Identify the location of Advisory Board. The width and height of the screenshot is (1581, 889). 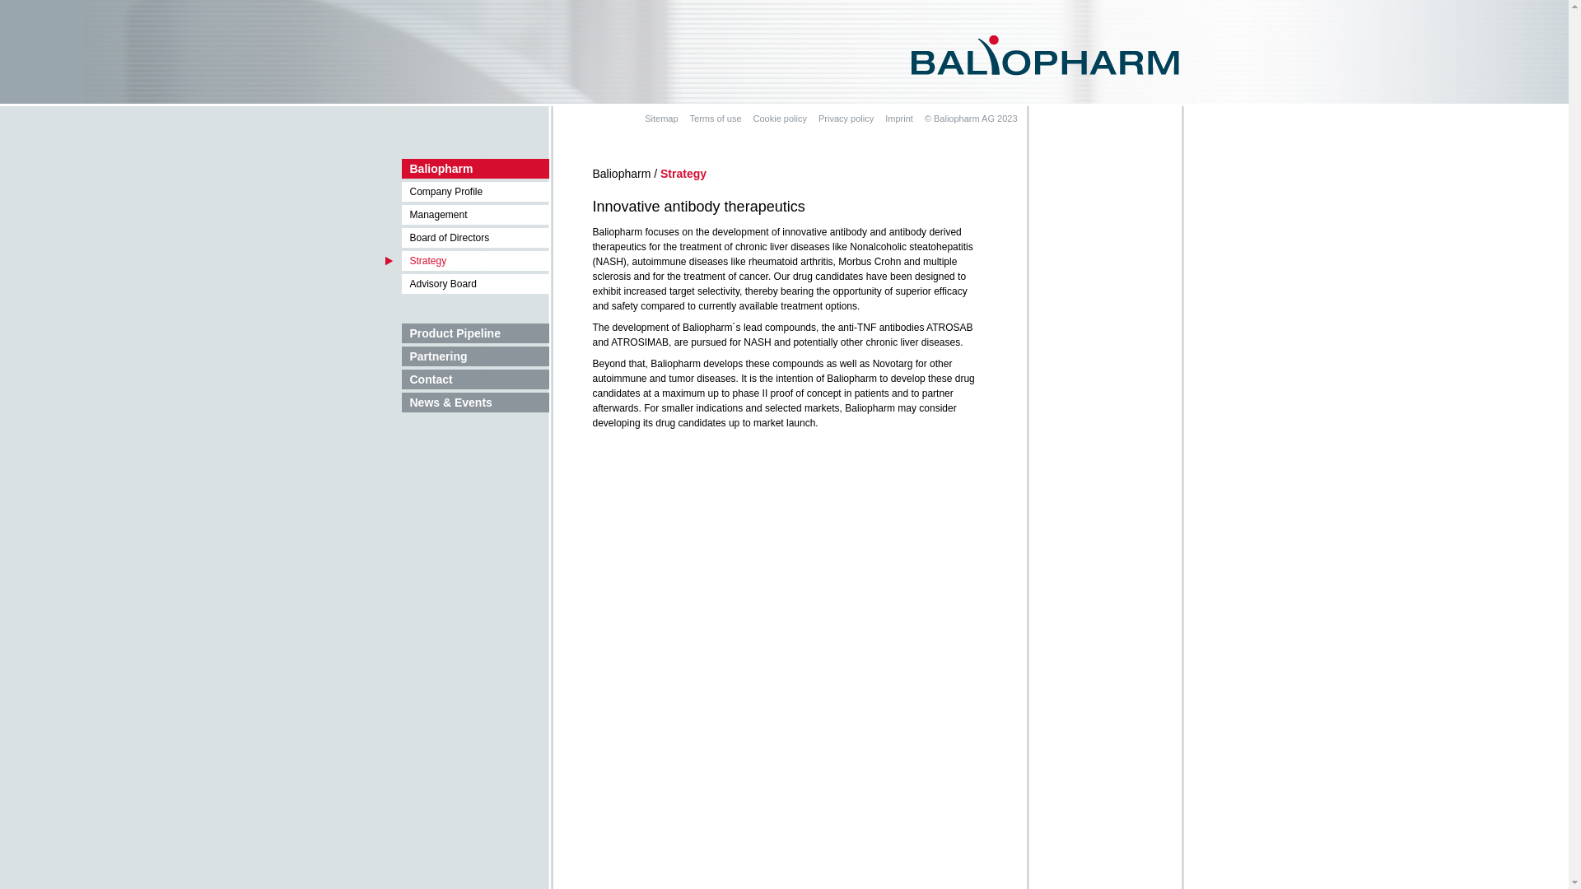
(468, 284).